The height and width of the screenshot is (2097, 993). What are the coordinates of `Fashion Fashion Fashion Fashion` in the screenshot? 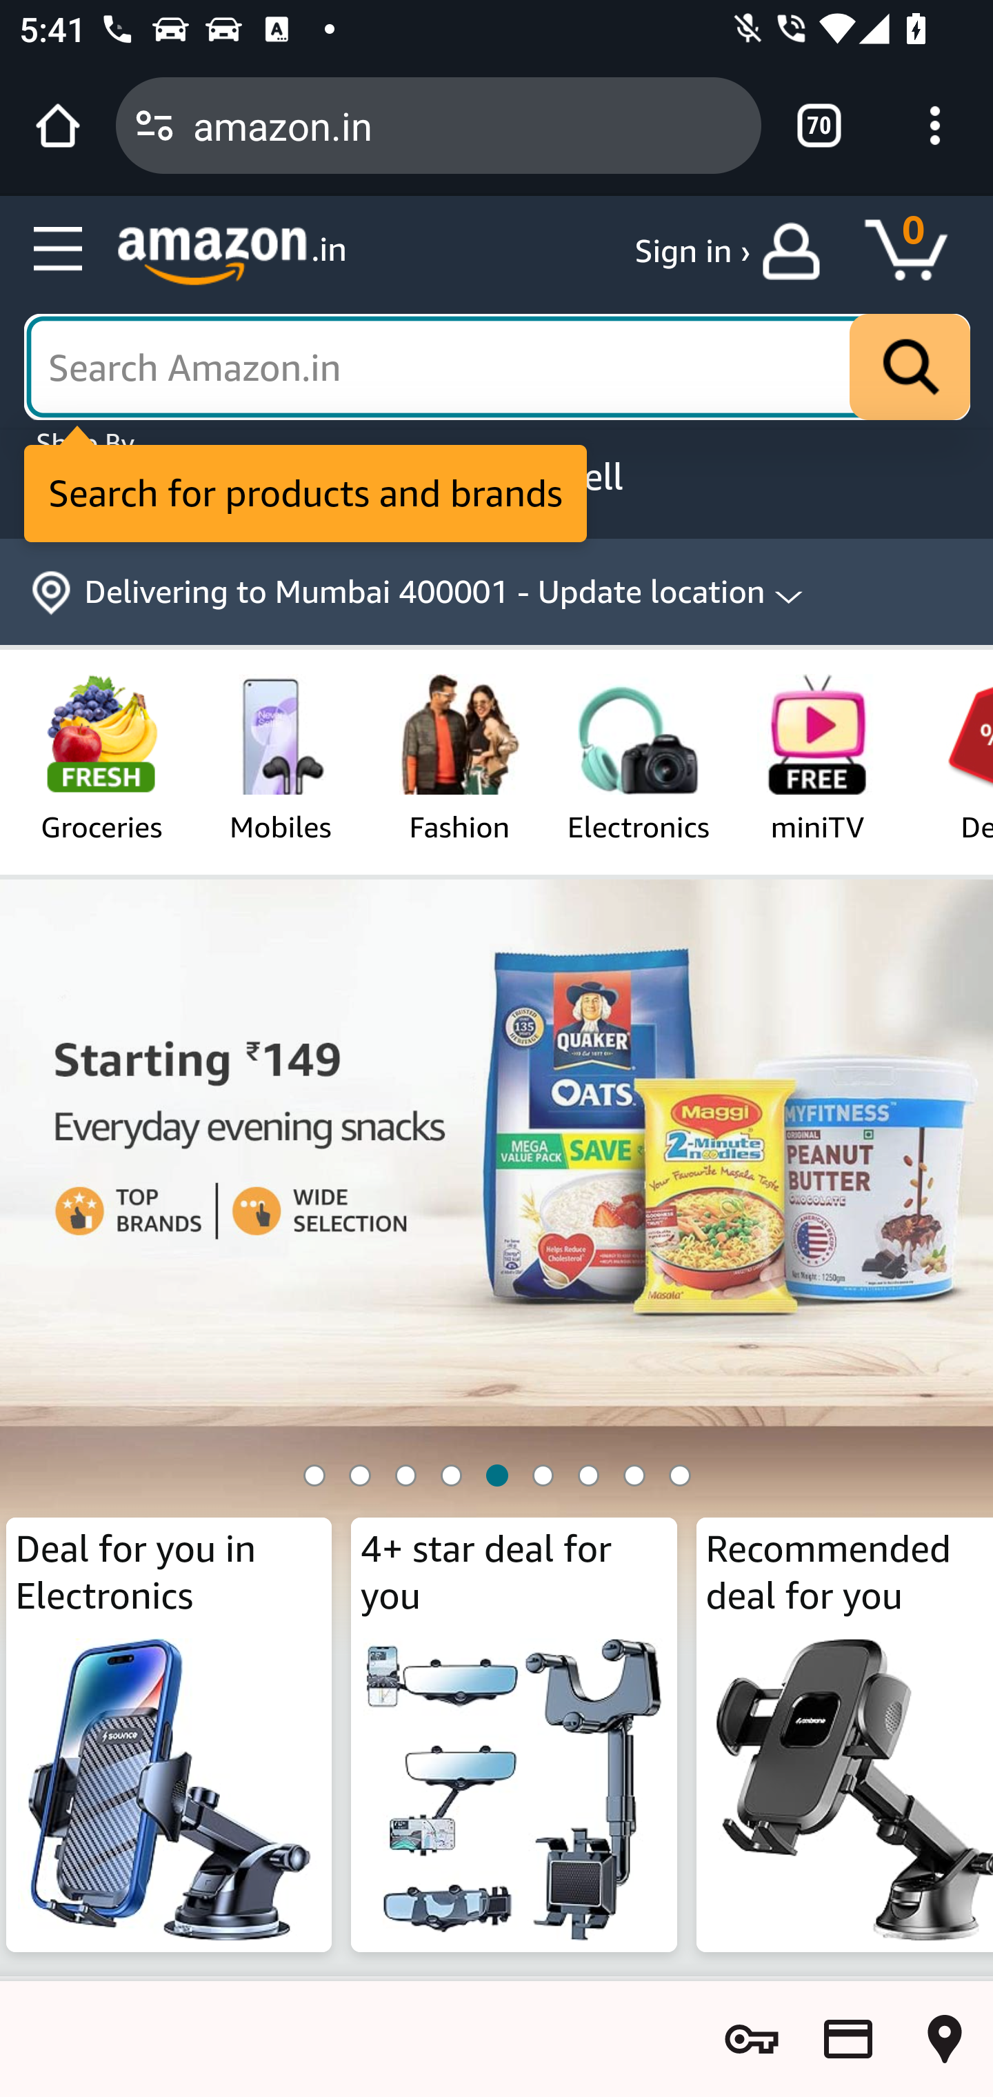 It's located at (459, 757).